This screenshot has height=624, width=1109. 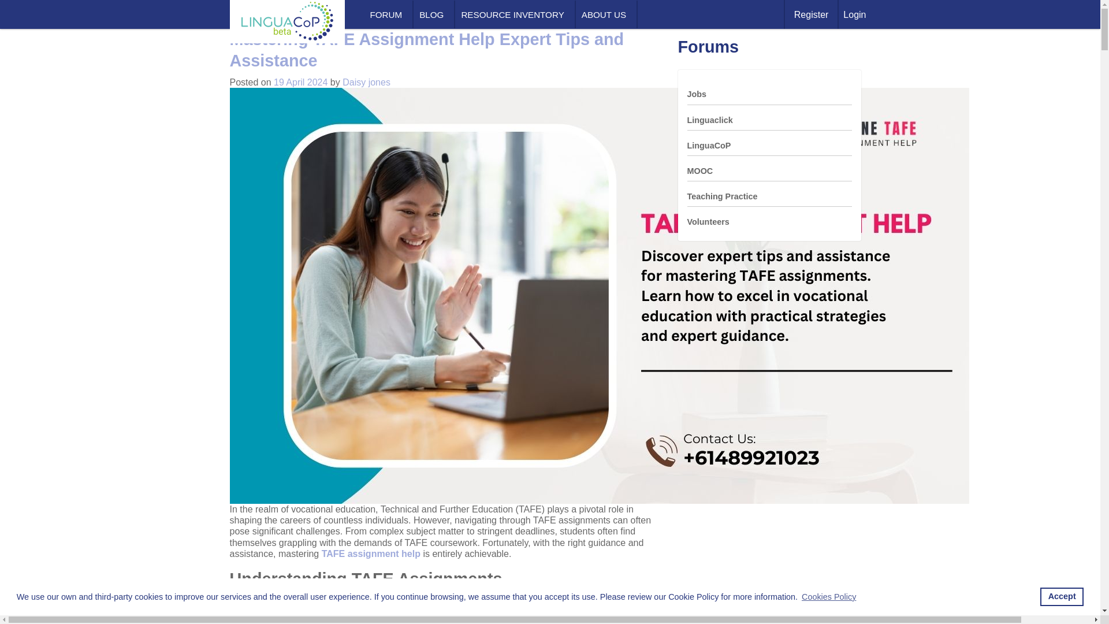 I want to click on 19 April 2024, so click(x=300, y=82).